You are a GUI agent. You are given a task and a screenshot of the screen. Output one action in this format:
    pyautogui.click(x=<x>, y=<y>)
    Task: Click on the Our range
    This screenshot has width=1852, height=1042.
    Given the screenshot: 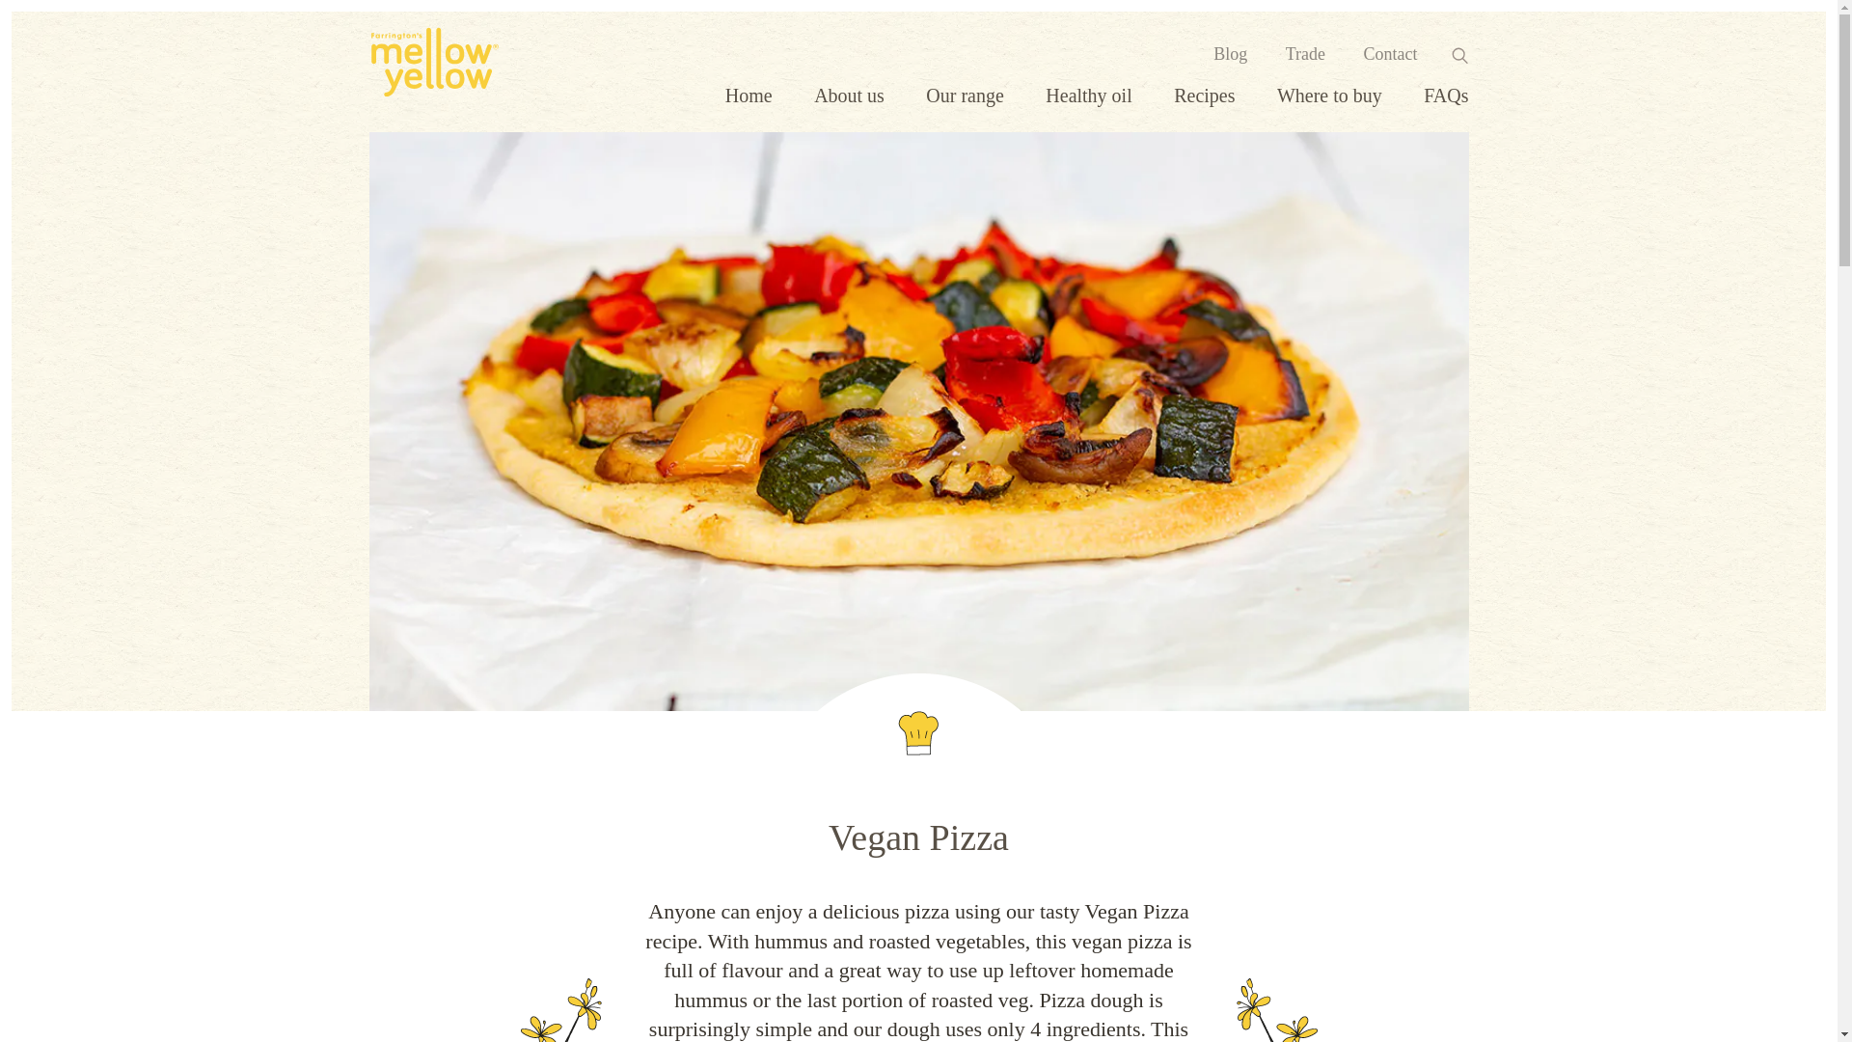 What is the action you would take?
    pyautogui.click(x=965, y=95)
    